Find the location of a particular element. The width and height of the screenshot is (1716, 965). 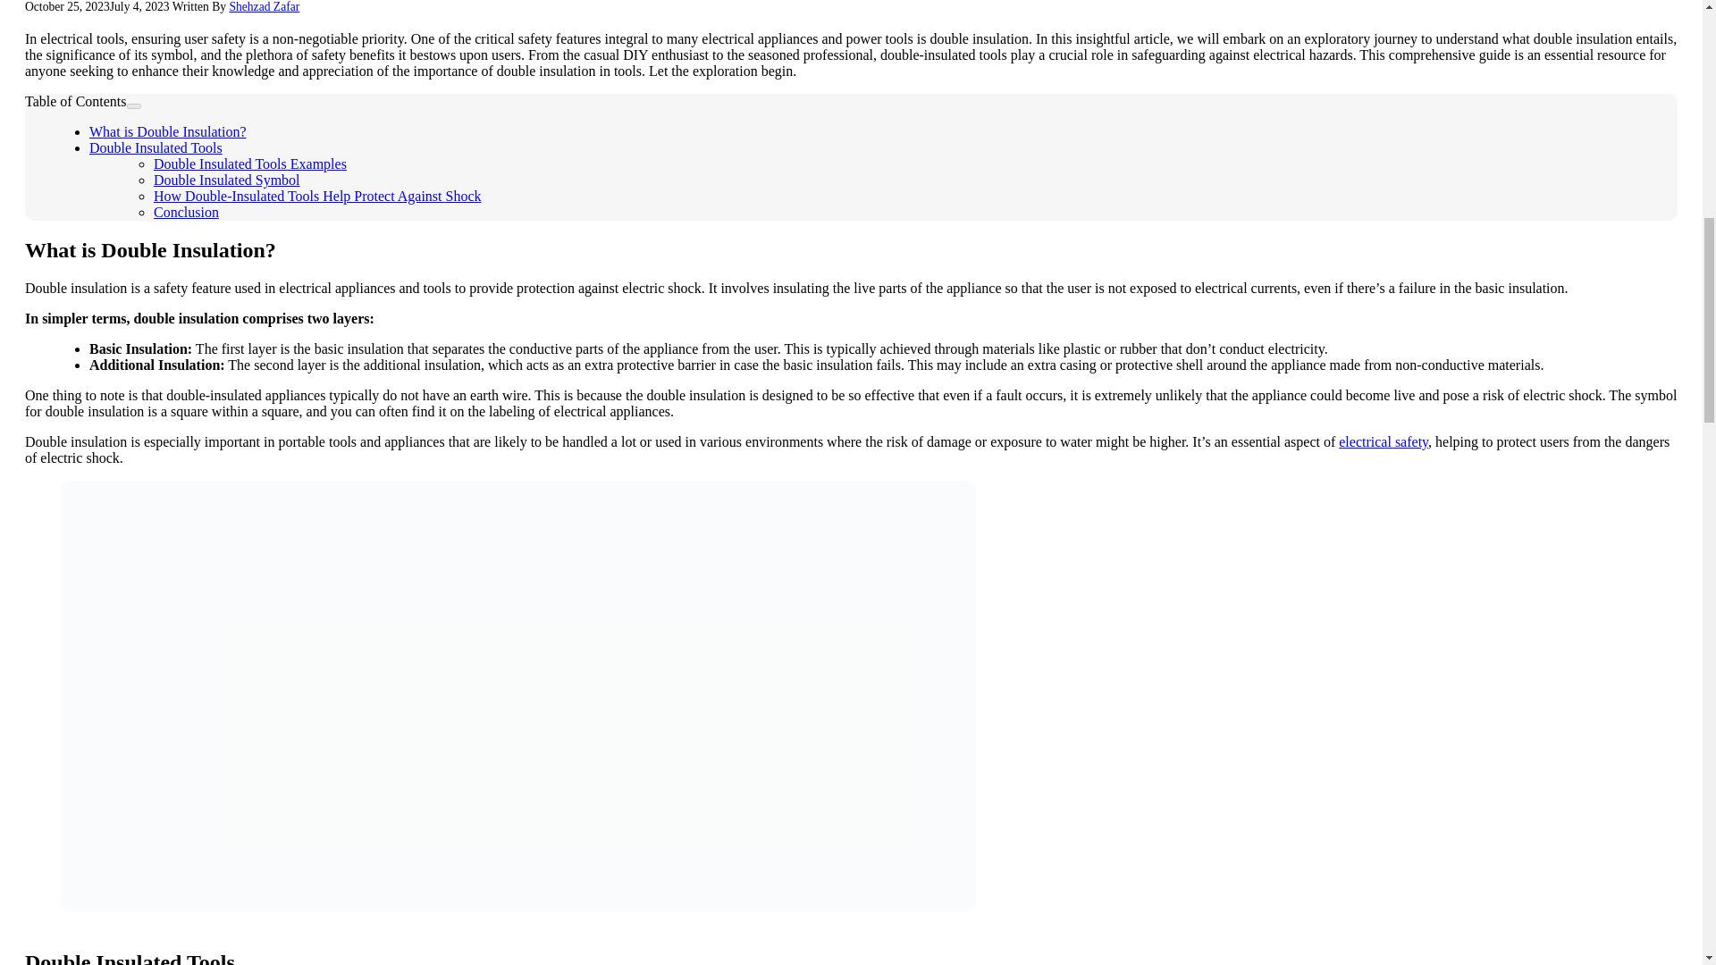

View all posts by Shehzad Zafar is located at coordinates (263, 7).